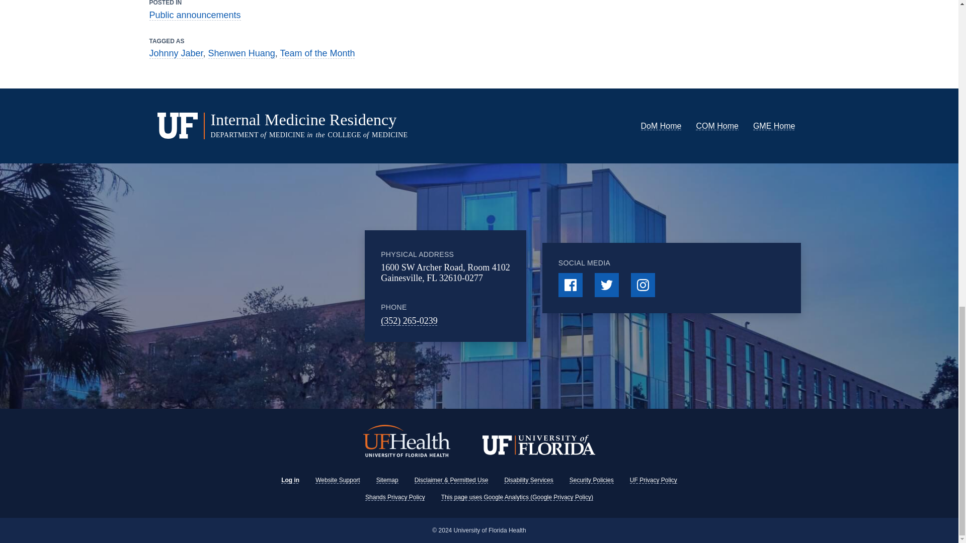 The width and height of the screenshot is (966, 543). Describe the element at coordinates (293, 286) in the screenshot. I see `Google Maps Embed` at that location.